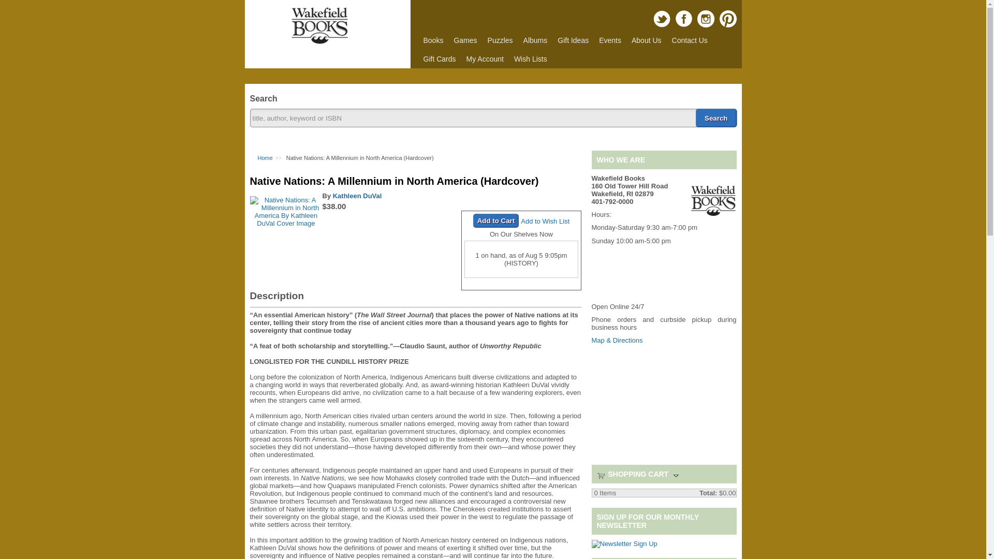  Describe the element at coordinates (500, 40) in the screenshot. I see `Puzzles` at that location.